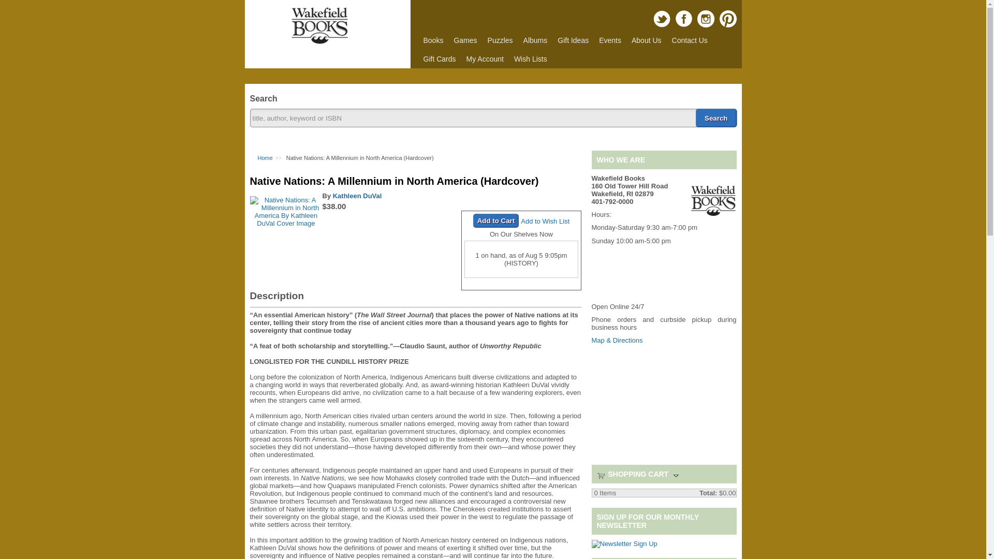  Describe the element at coordinates (500, 40) in the screenshot. I see `Puzzles` at that location.